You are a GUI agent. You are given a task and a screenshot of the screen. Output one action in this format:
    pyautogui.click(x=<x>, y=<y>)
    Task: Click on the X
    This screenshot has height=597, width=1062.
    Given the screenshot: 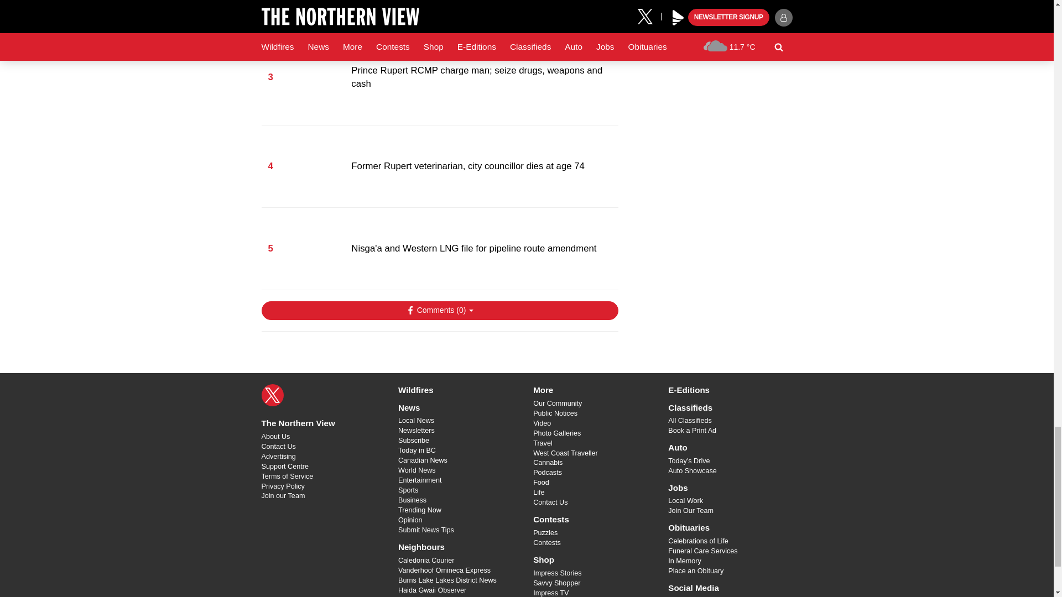 What is the action you would take?
    pyautogui.click(x=272, y=395)
    